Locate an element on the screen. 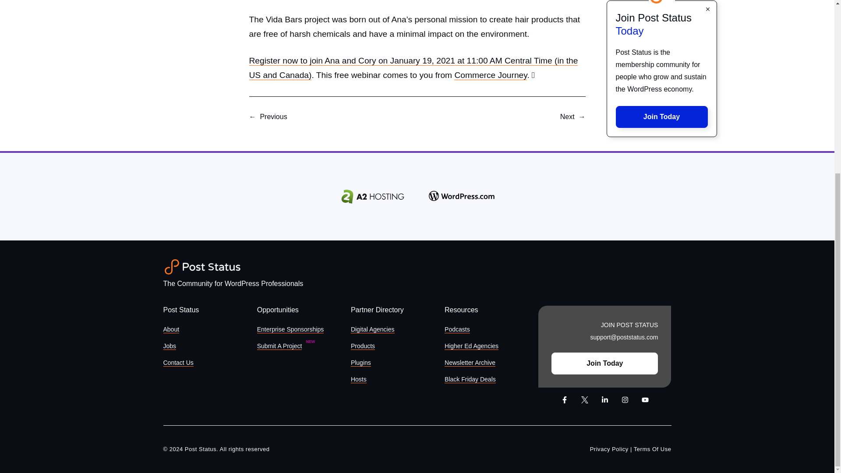  Post Status is located at coordinates (202, 267).